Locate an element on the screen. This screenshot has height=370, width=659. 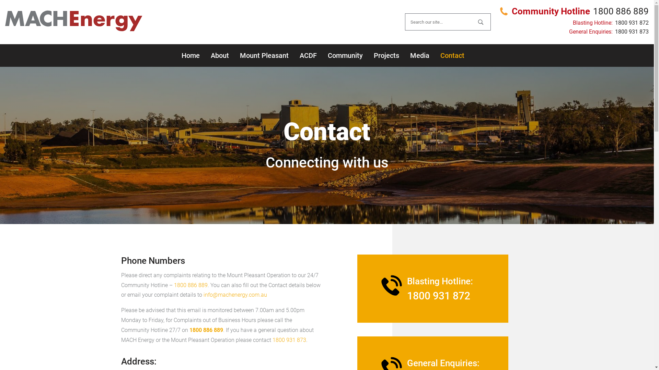
1800 931 873 is located at coordinates (632, 32).